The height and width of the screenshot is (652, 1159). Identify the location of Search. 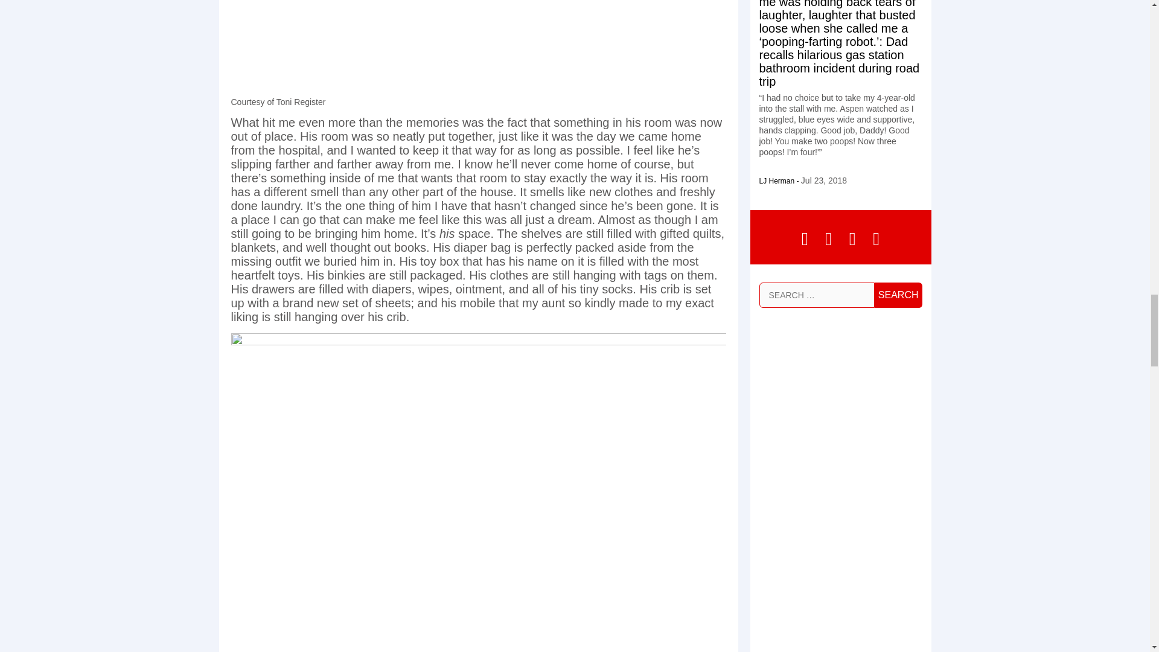
(898, 295).